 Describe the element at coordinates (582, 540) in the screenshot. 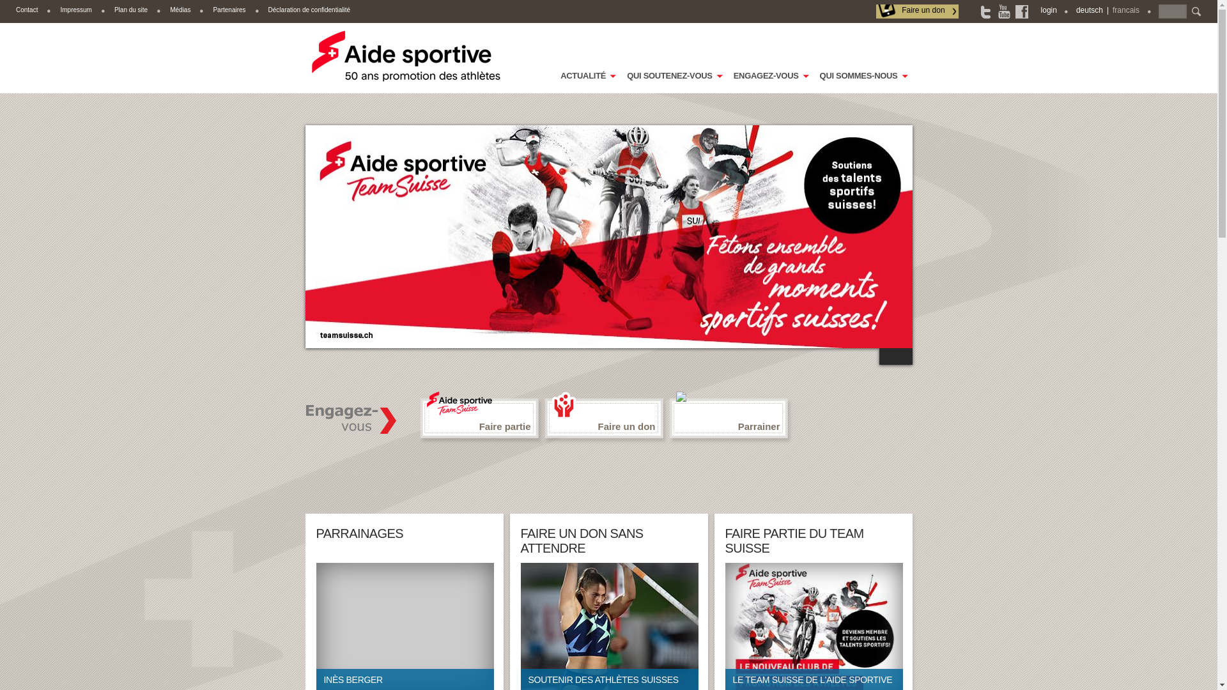

I see `FAIRE UN DON SANS ATTENDRE` at that location.